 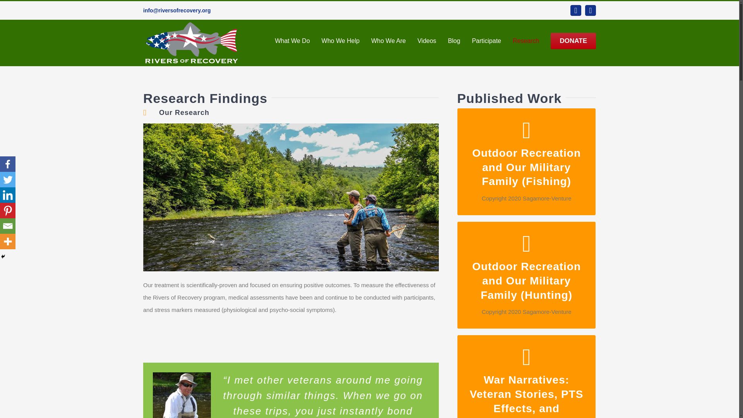 What do you see at coordinates (576, 10) in the screenshot?
I see `Facebook` at bounding box center [576, 10].